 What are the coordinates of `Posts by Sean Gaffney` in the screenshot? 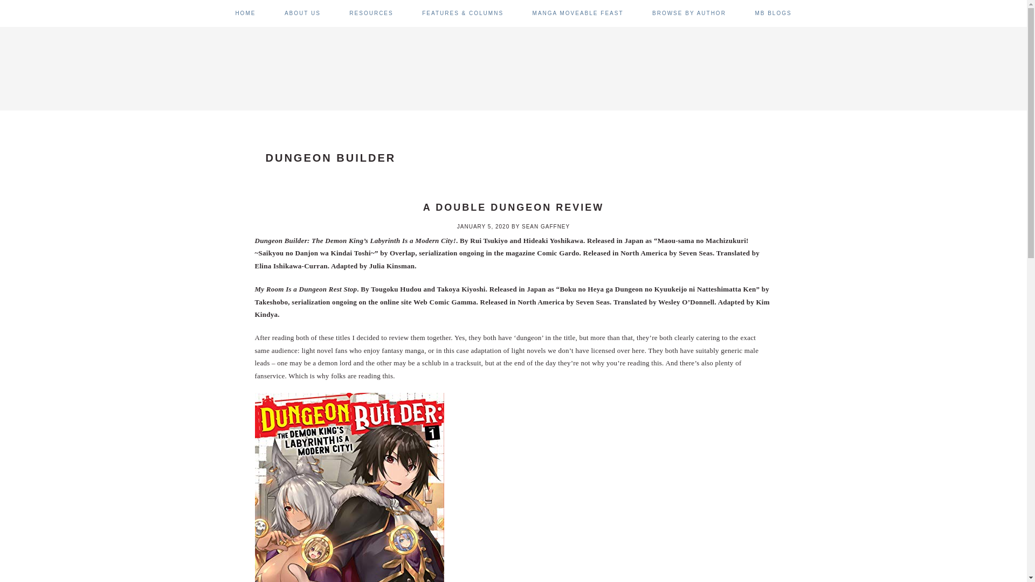 It's located at (546, 226).